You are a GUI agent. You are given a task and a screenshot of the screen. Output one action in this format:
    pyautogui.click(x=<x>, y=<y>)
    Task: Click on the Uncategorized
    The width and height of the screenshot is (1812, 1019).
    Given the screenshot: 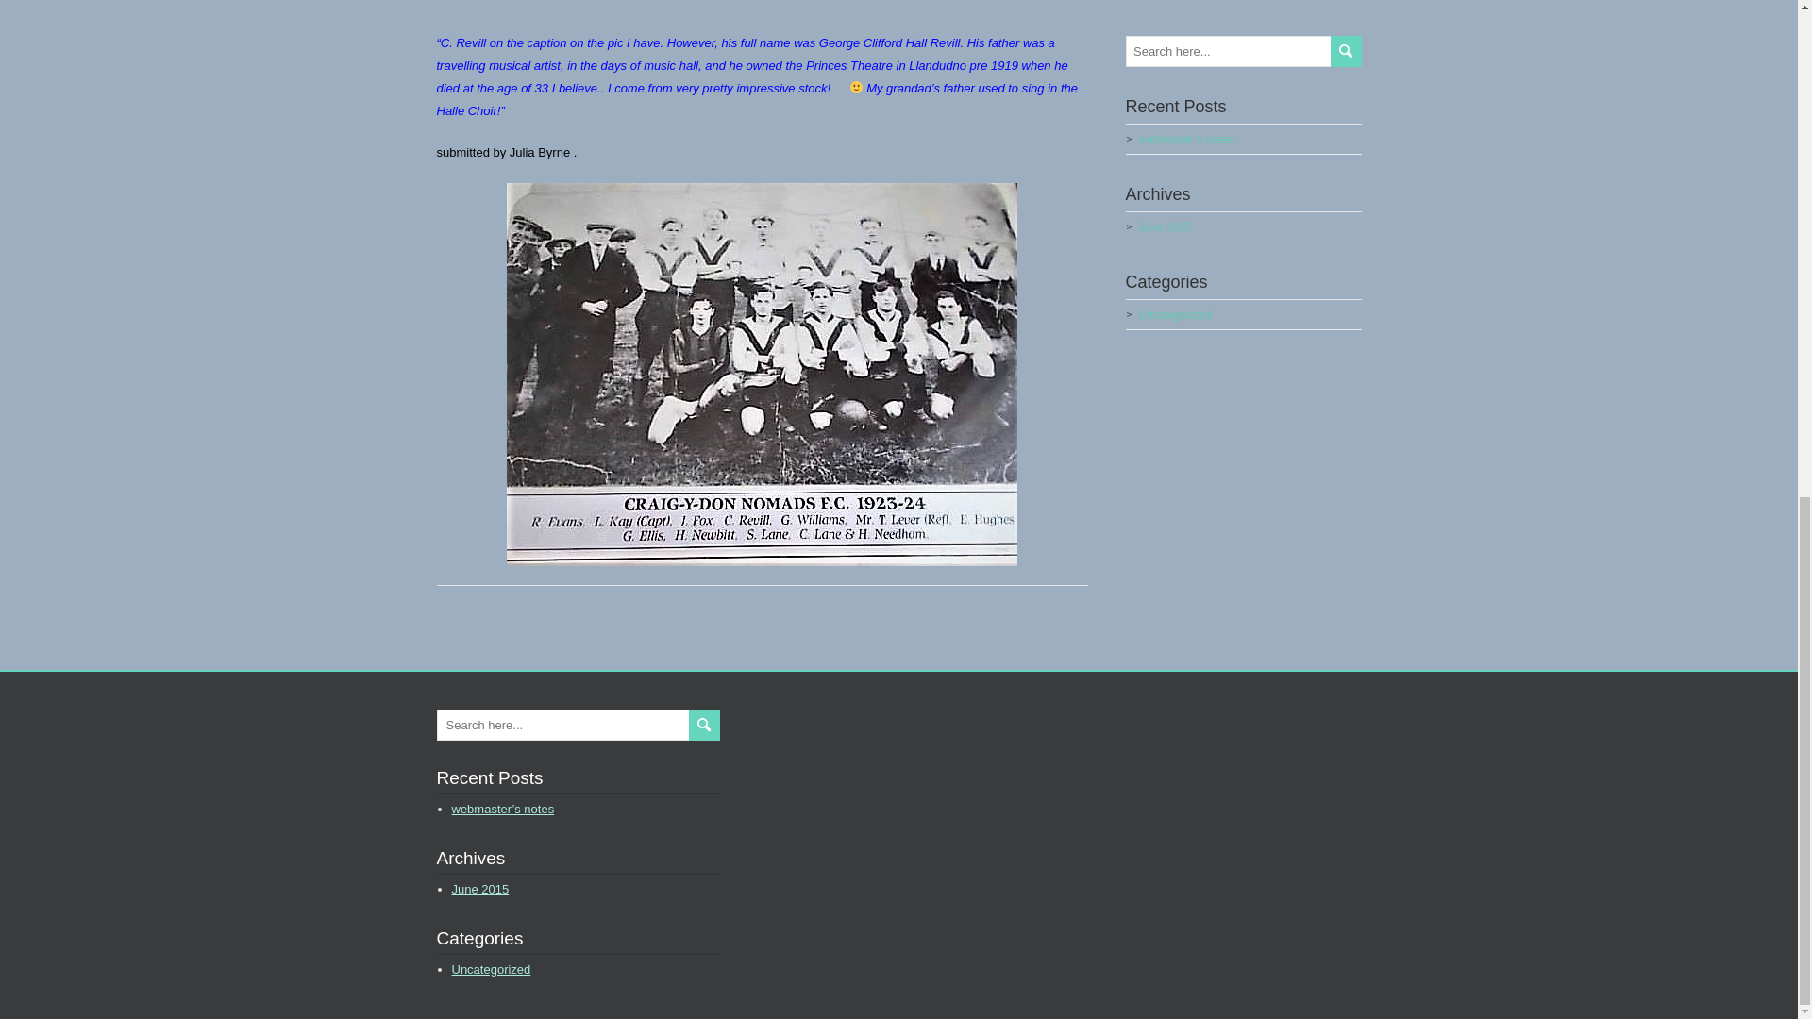 What is the action you would take?
    pyautogui.click(x=491, y=968)
    